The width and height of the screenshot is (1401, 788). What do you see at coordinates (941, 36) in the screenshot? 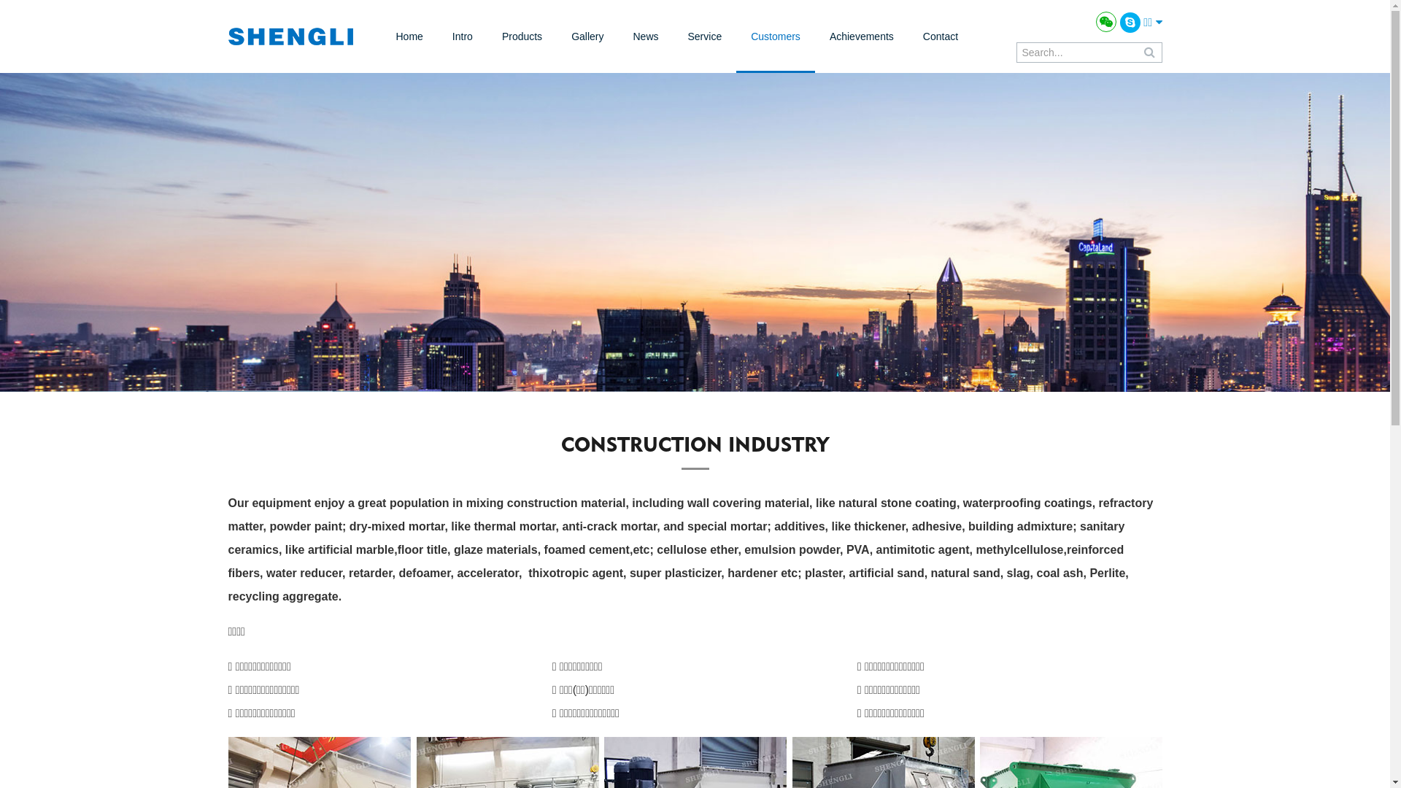
I see `Contact` at bounding box center [941, 36].